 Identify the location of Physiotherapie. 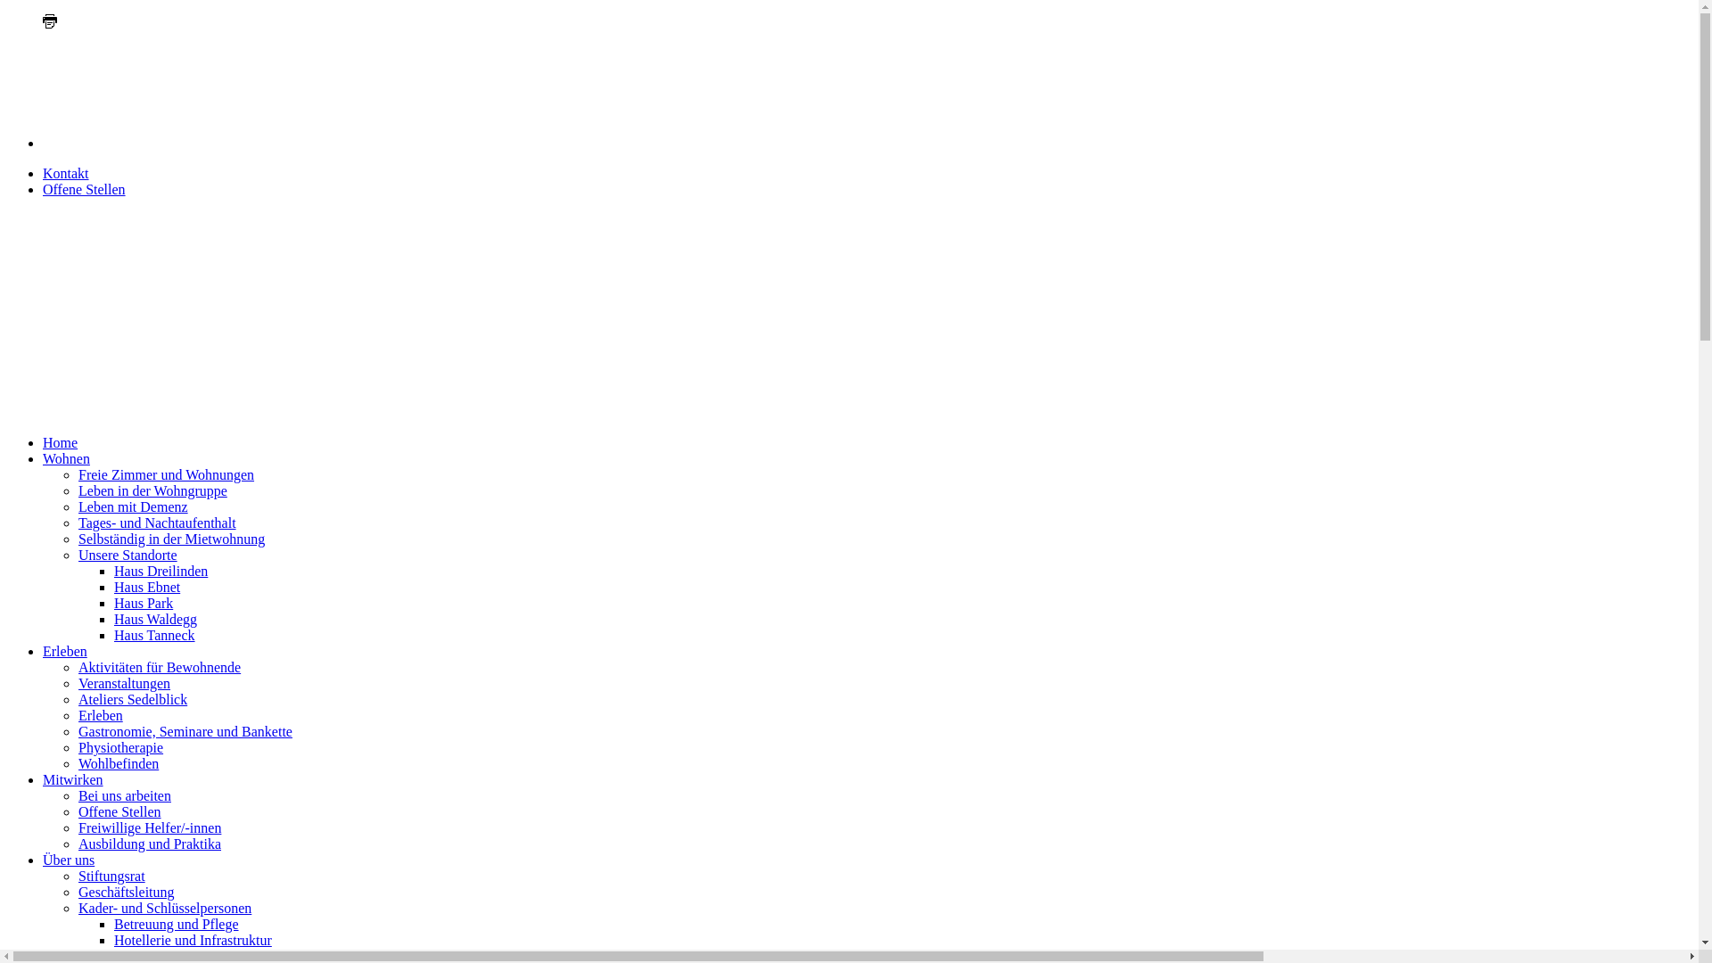
(121, 747).